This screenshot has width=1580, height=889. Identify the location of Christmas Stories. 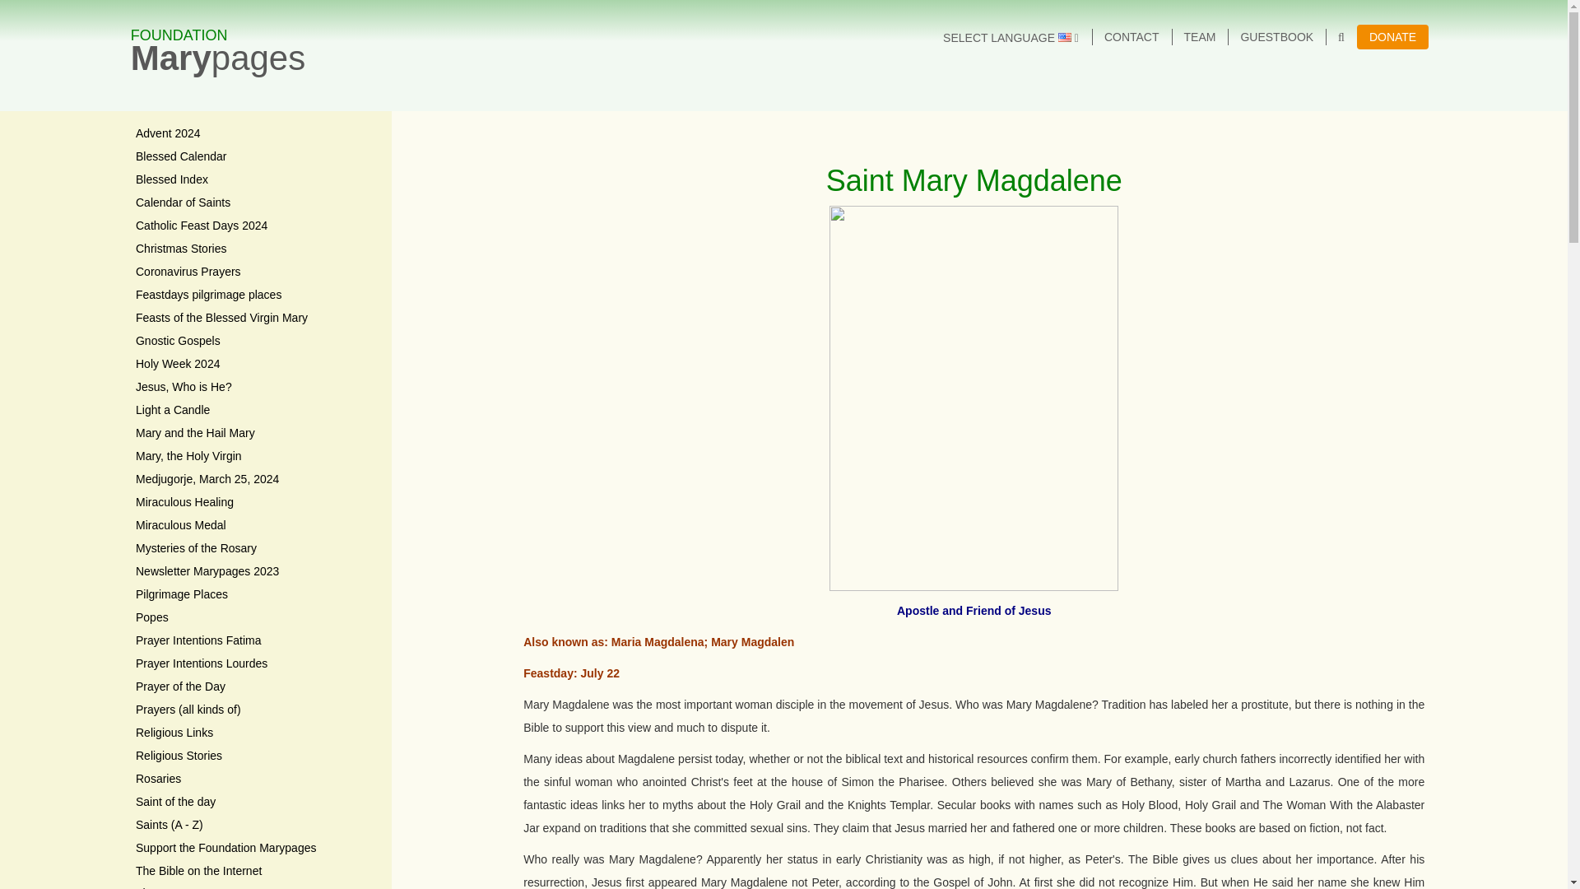
(255, 180).